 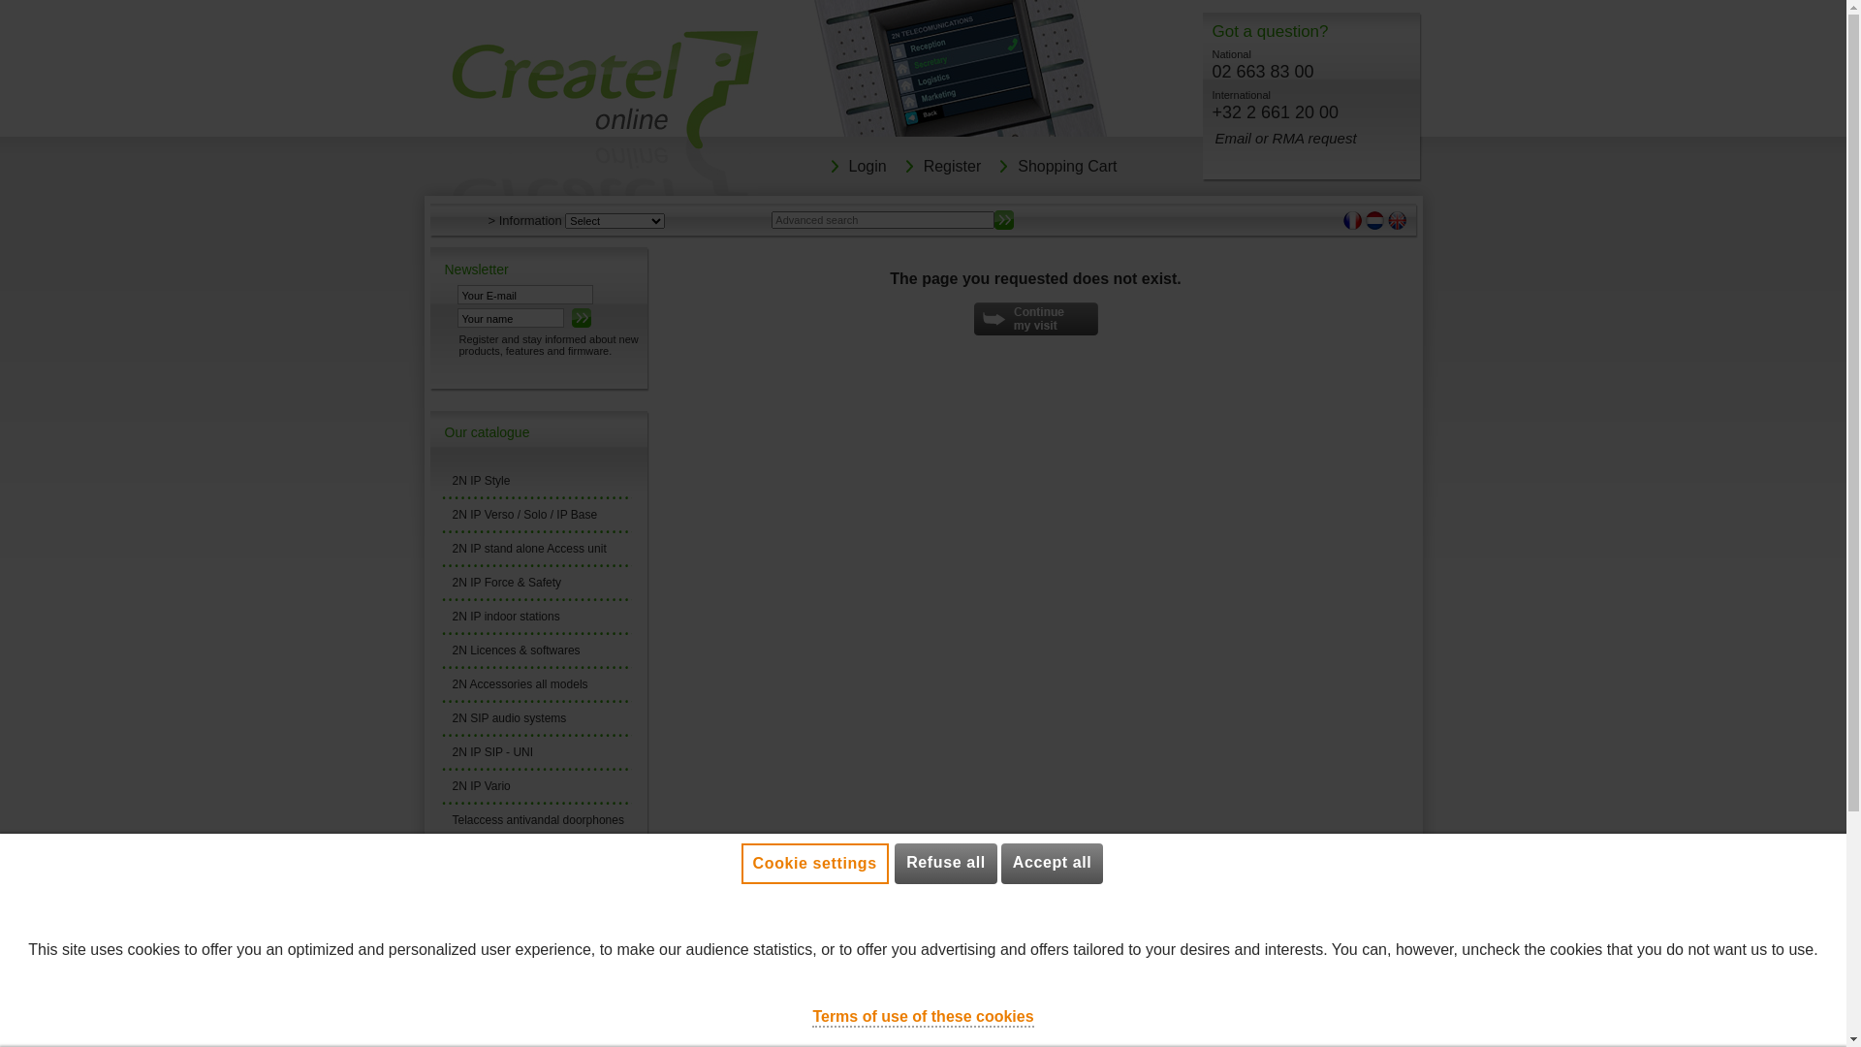 I want to click on Createl Online, so click(x=605, y=113).